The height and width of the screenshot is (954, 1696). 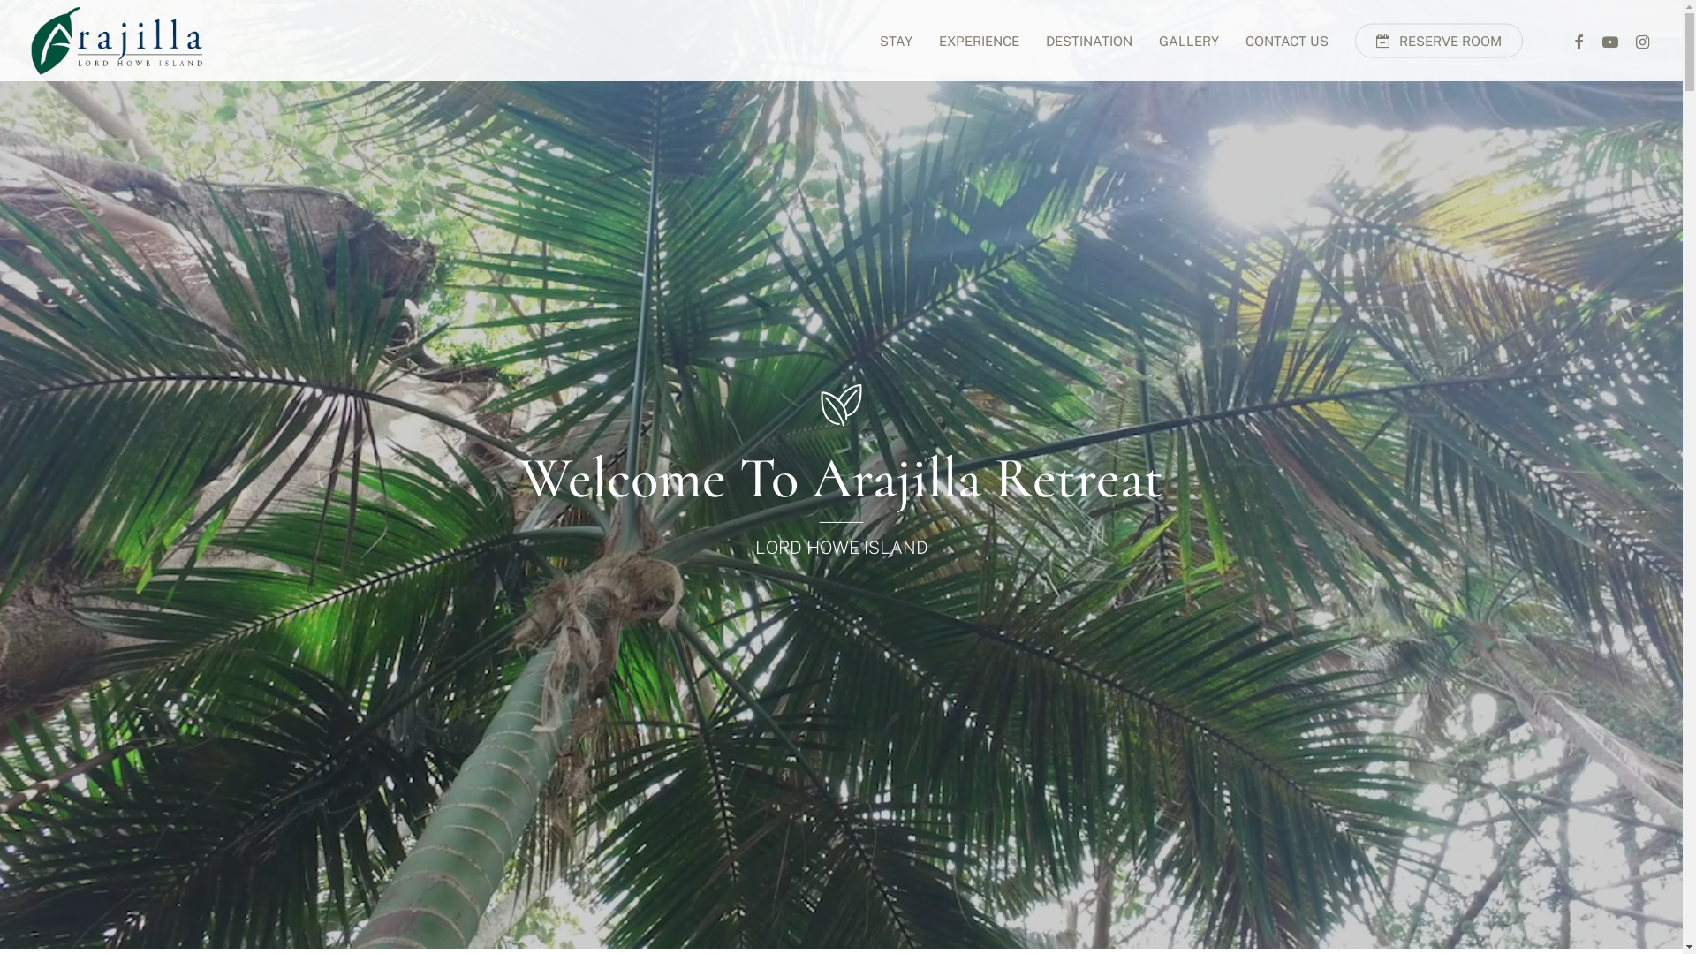 What do you see at coordinates (979, 41) in the screenshot?
I see `EXPERIENCE` at bounding box center [979, 41].